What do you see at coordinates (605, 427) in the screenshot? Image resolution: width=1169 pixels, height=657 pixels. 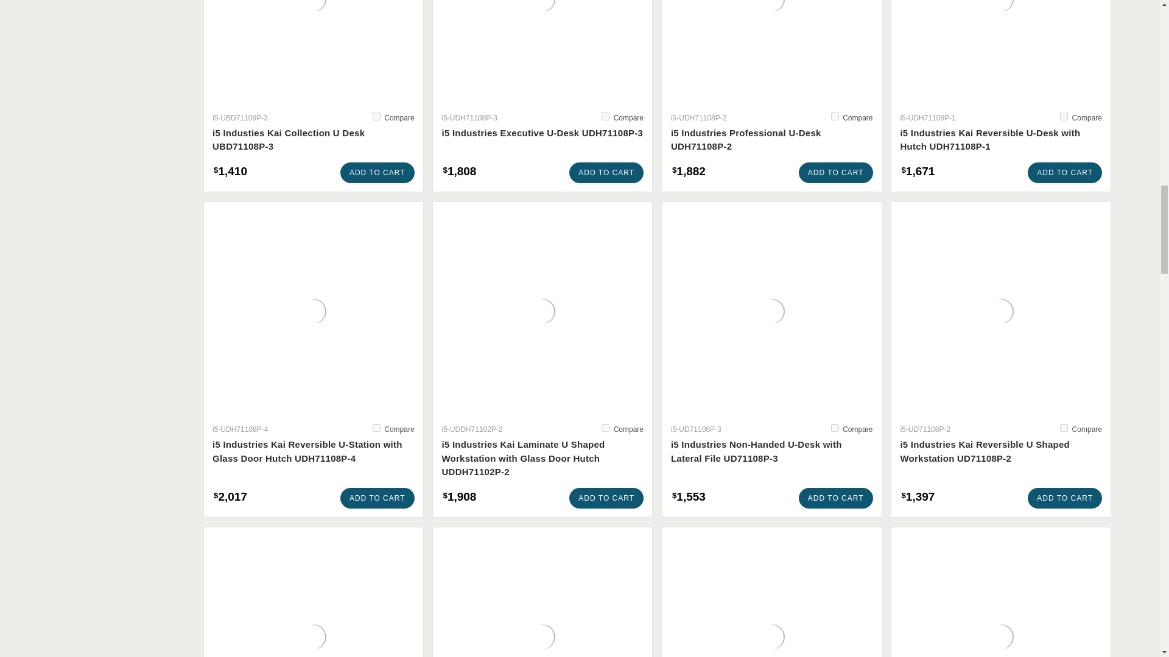 I see `9810` at bounding box center [605, 427].